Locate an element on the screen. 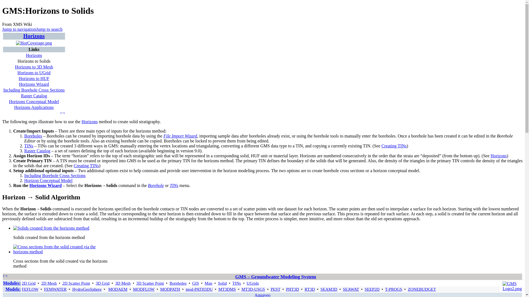 Image resolution: width=529 pixels, height=297 pixels. GMS:Horizons Applications is located at coordinates (34, 107).